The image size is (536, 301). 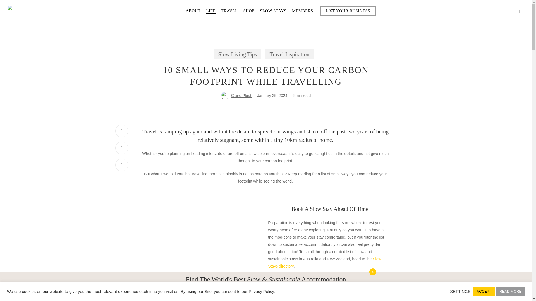 I want to click on Posts by Claire Plush, so click(x=241, y=95).